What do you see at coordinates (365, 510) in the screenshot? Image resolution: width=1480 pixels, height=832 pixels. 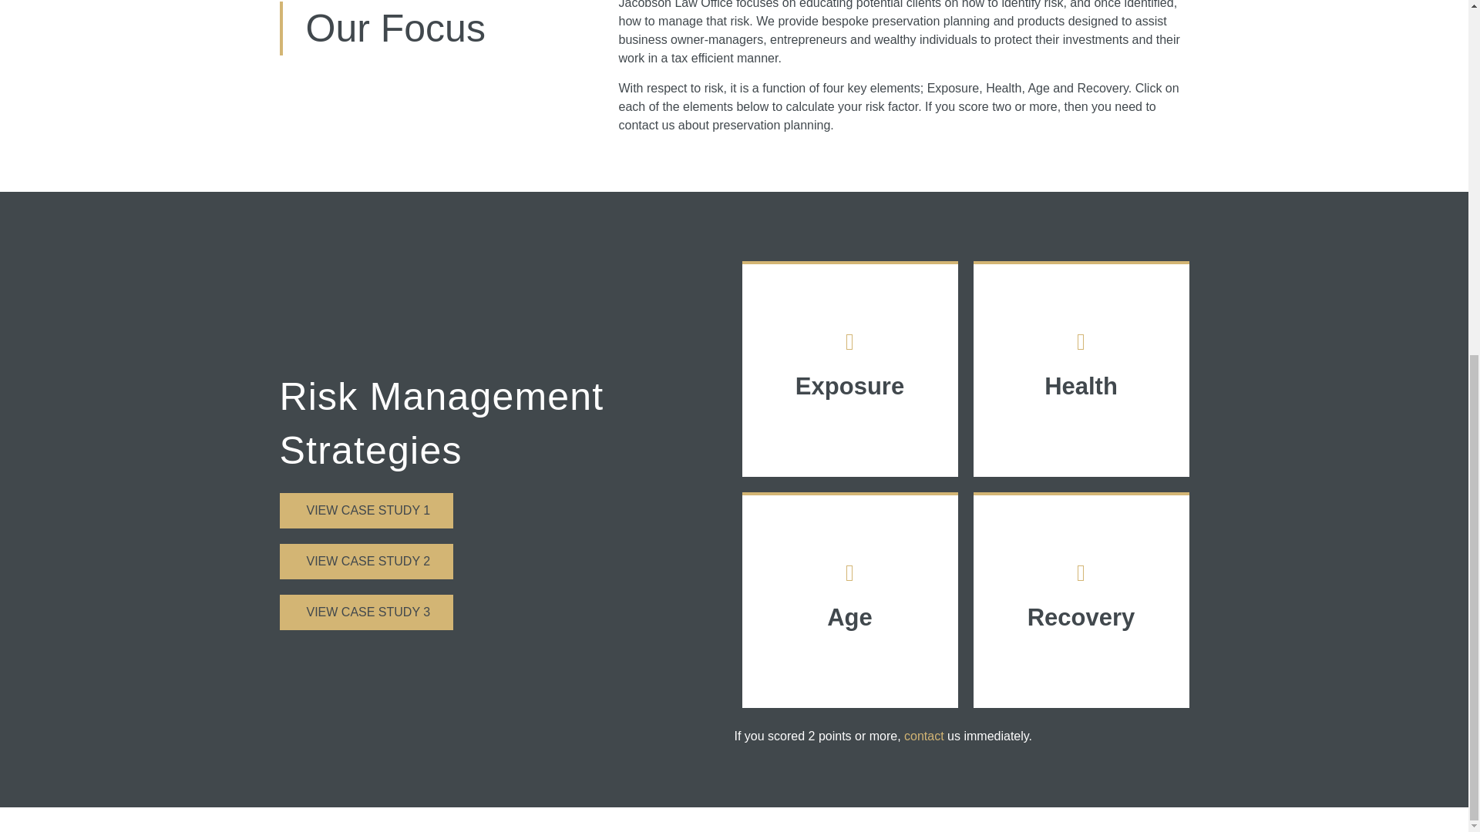 I see `VIEW CASE STUDY 1` at bounding box center [365, 510].